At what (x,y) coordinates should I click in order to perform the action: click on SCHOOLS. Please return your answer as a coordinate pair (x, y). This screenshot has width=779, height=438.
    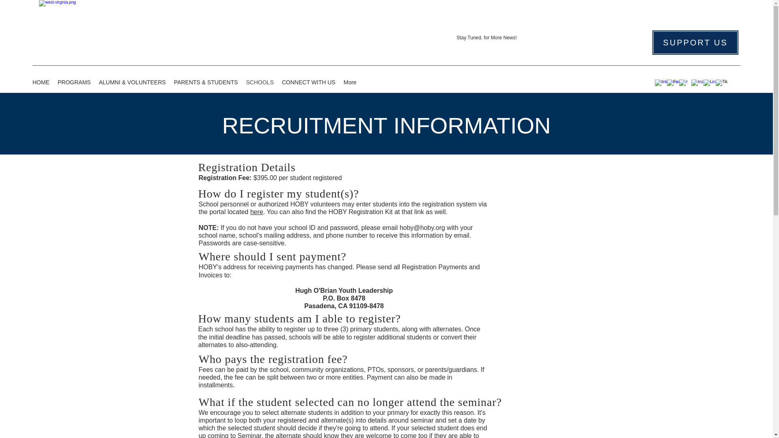
    Looking at the image, I should click on (259, 84).